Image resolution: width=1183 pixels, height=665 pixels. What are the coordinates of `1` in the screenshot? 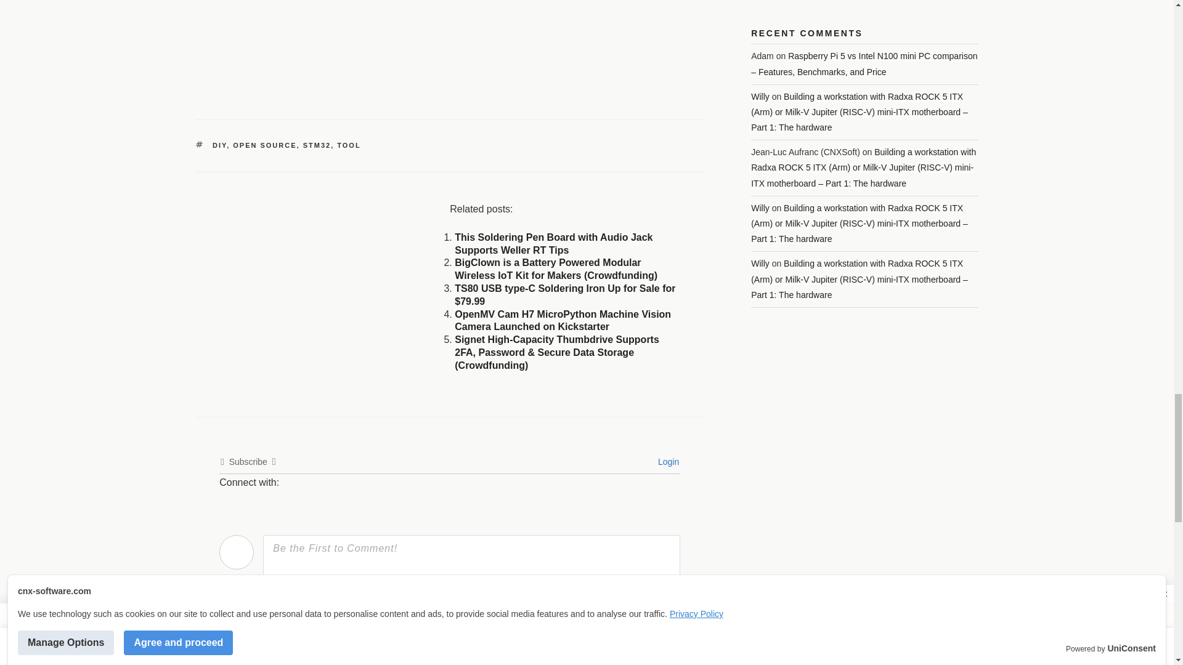 It's located at (557, 613).